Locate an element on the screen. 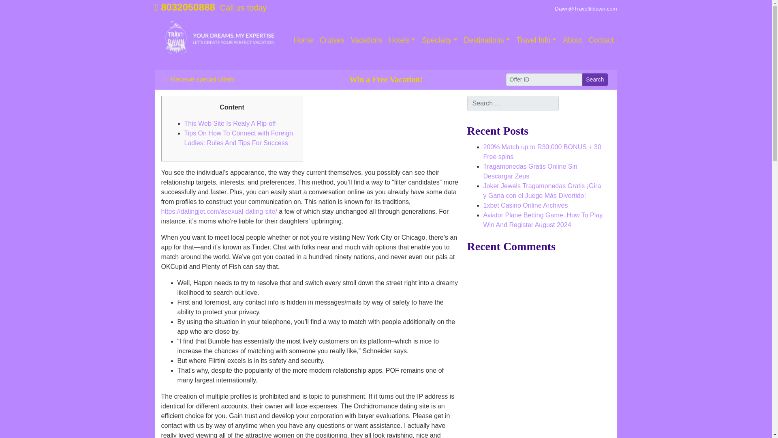 Image resolution: width=778 pixels, height=438 pixels. Call us is located at coordinates (185, 7).